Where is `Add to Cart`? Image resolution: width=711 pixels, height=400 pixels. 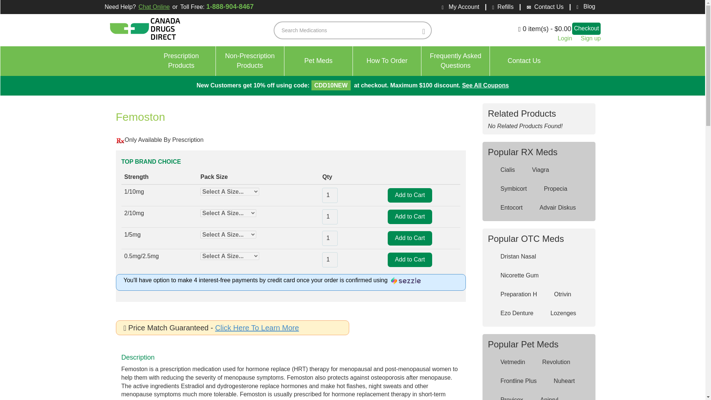 Add to Cart is located at coordinates (410, 260).